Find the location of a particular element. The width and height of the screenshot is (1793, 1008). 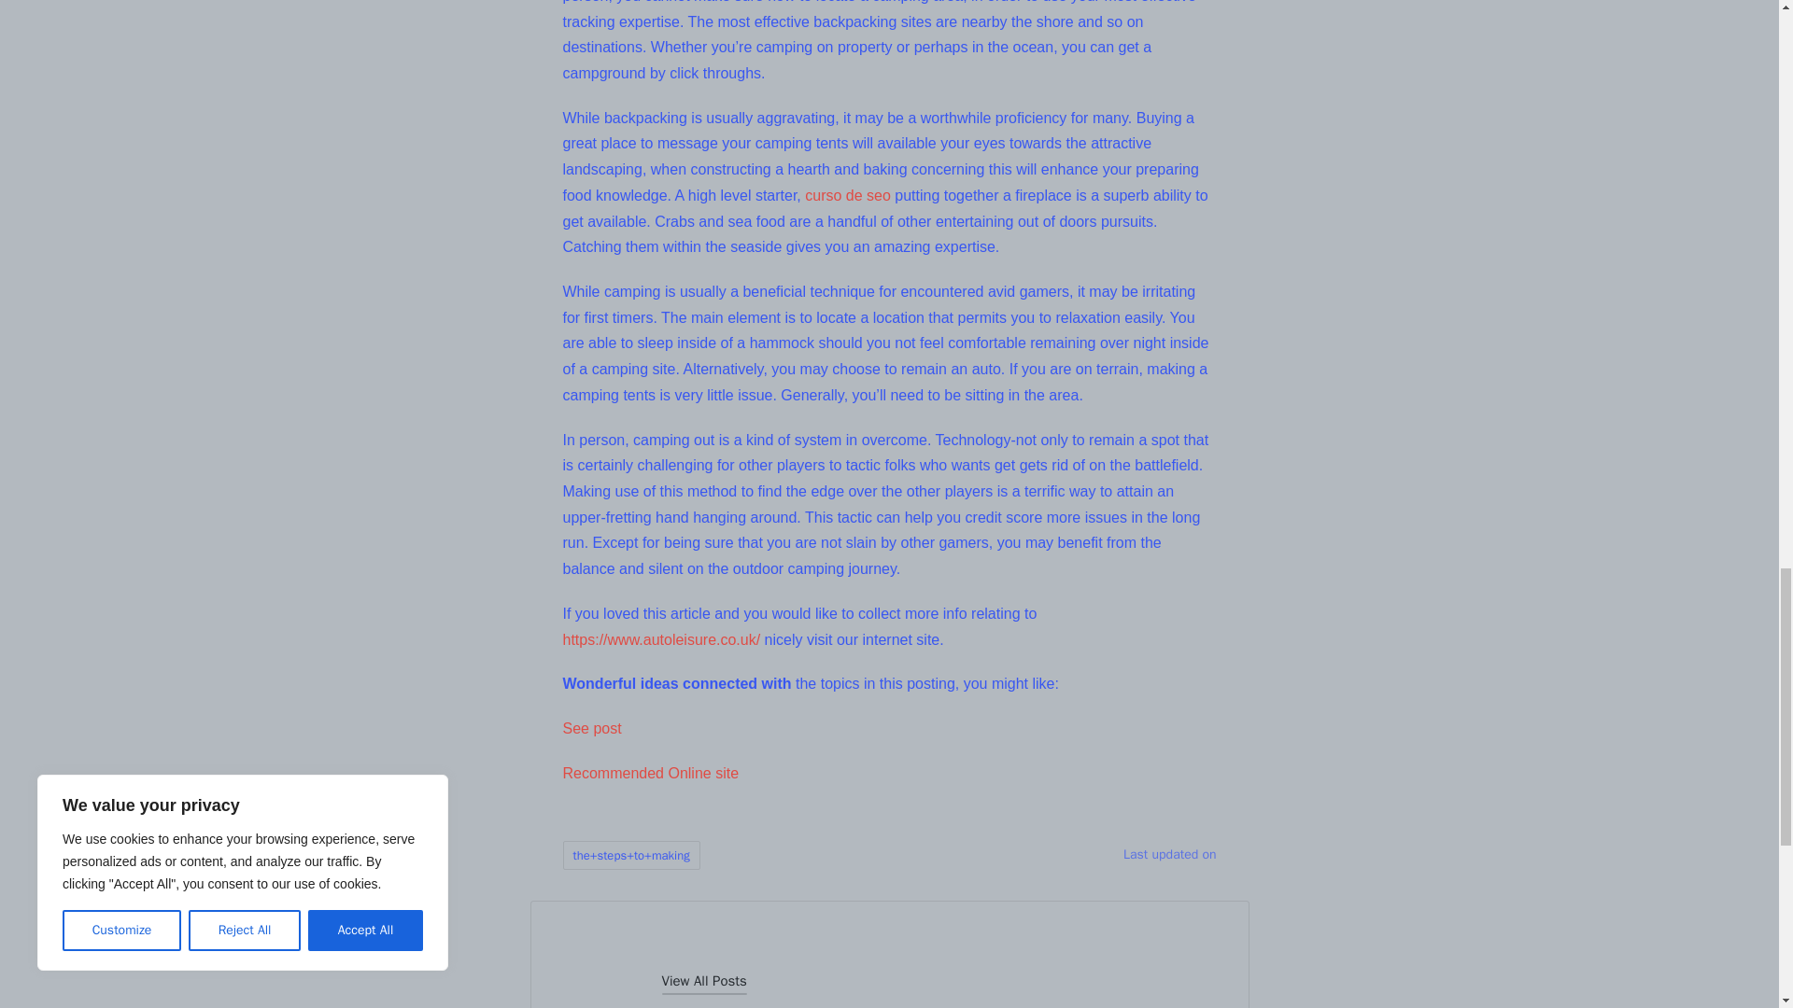

See post is located at coordinates (591, 728).